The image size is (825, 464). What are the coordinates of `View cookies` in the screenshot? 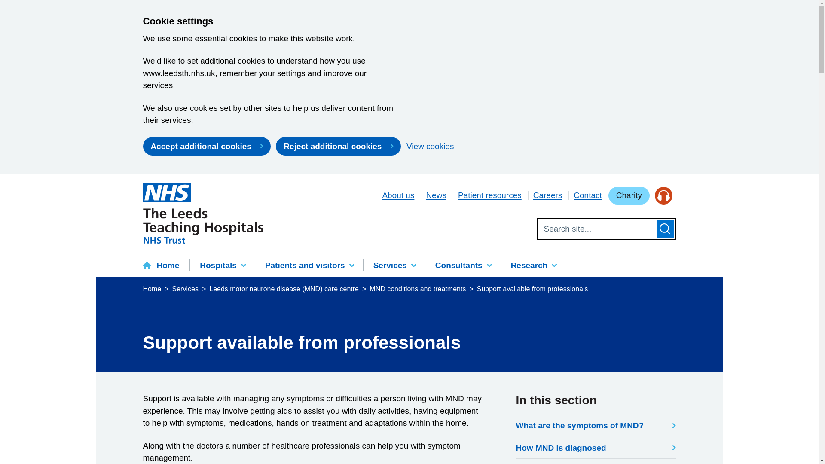 It's located at (431, 146).